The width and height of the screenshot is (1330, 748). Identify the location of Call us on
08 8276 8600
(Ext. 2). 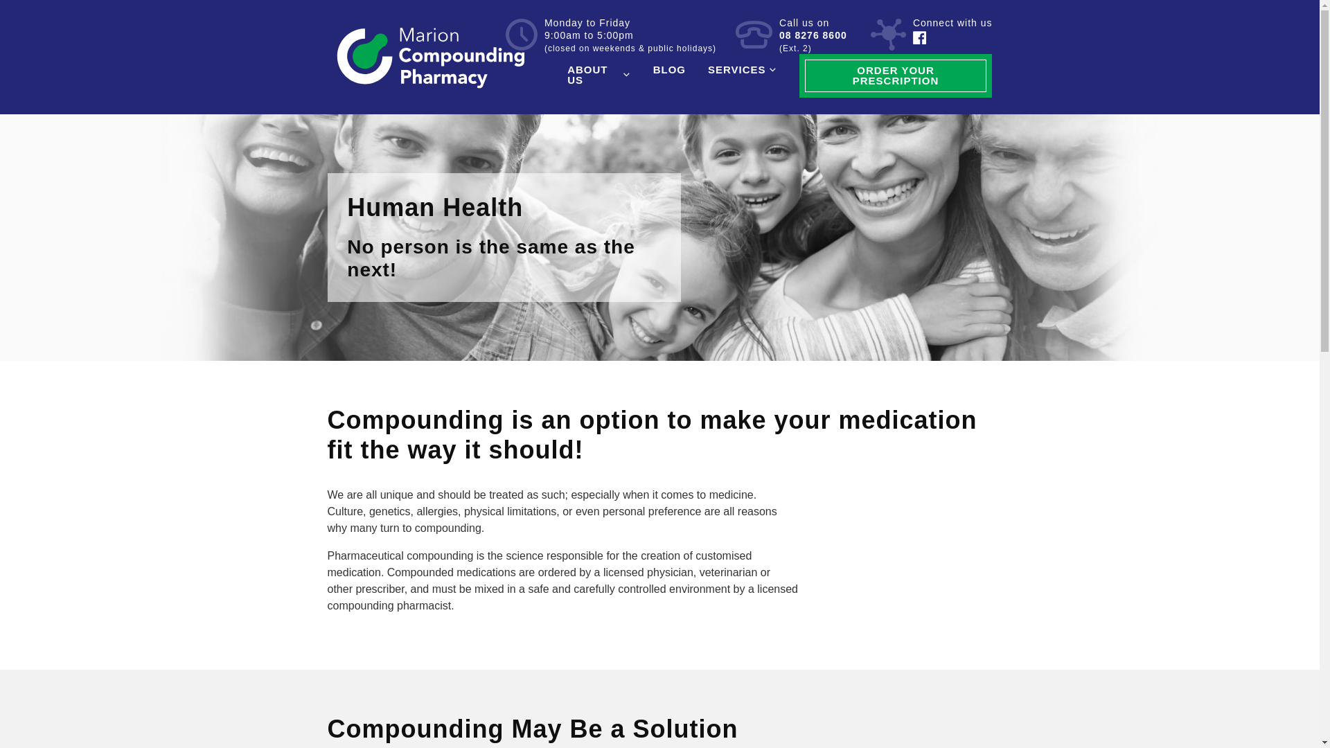
(791, 36).